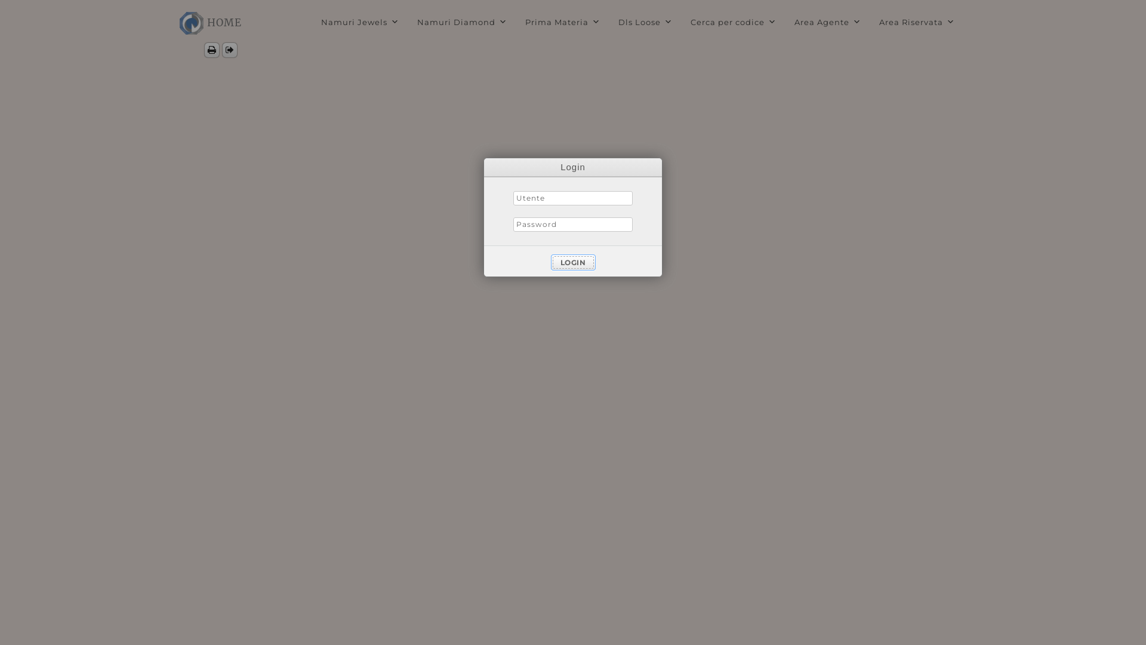  I want to click on LOGIN, so click(573, 263).